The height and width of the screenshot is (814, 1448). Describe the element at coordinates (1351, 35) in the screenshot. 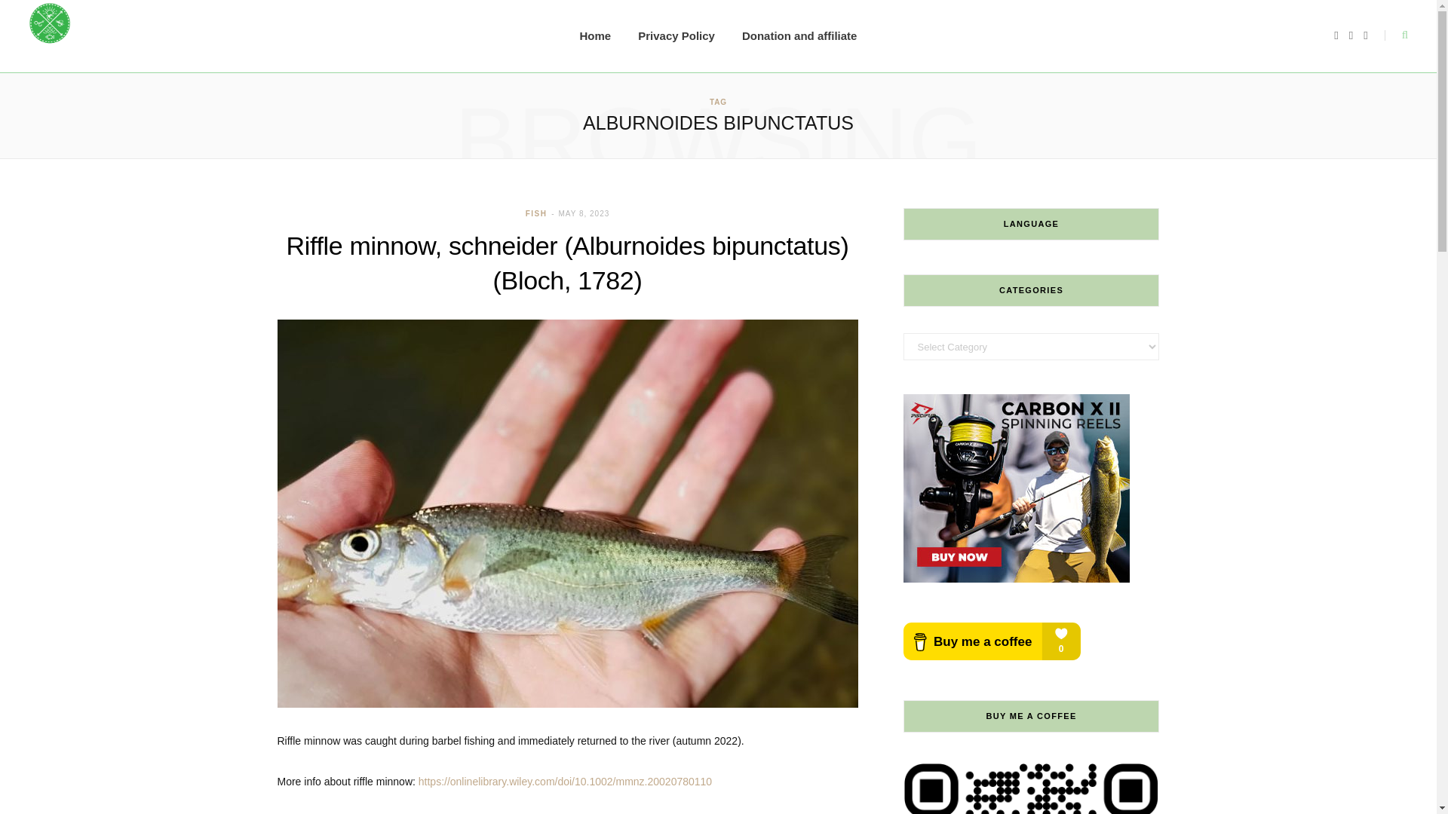

I see `RSS` at that location.